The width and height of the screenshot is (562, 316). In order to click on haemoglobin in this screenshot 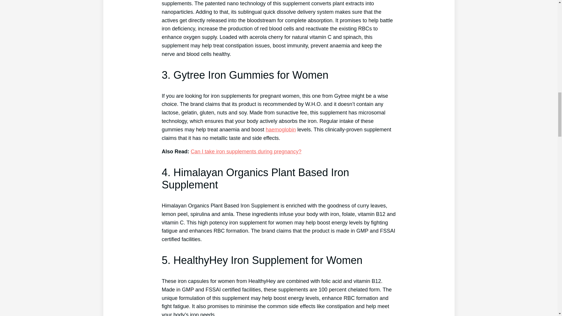, I will do `click(281, 129)`.